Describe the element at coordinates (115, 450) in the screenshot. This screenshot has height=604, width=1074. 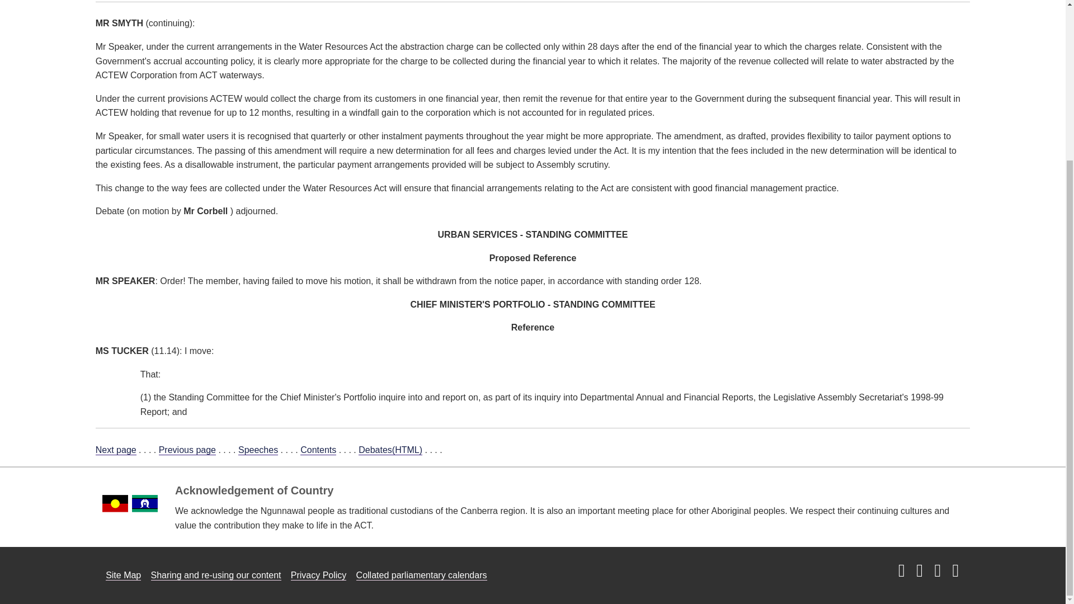
I see `Next page` at that location.